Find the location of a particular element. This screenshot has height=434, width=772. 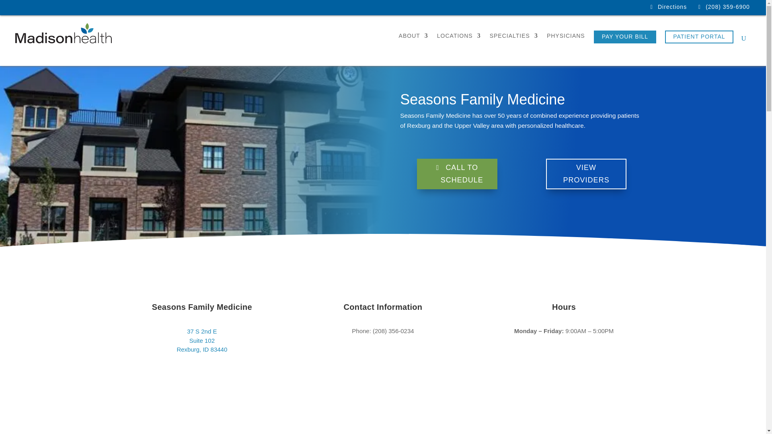

Madisonhealth-color-optimized is located at coordinates (64, 33).